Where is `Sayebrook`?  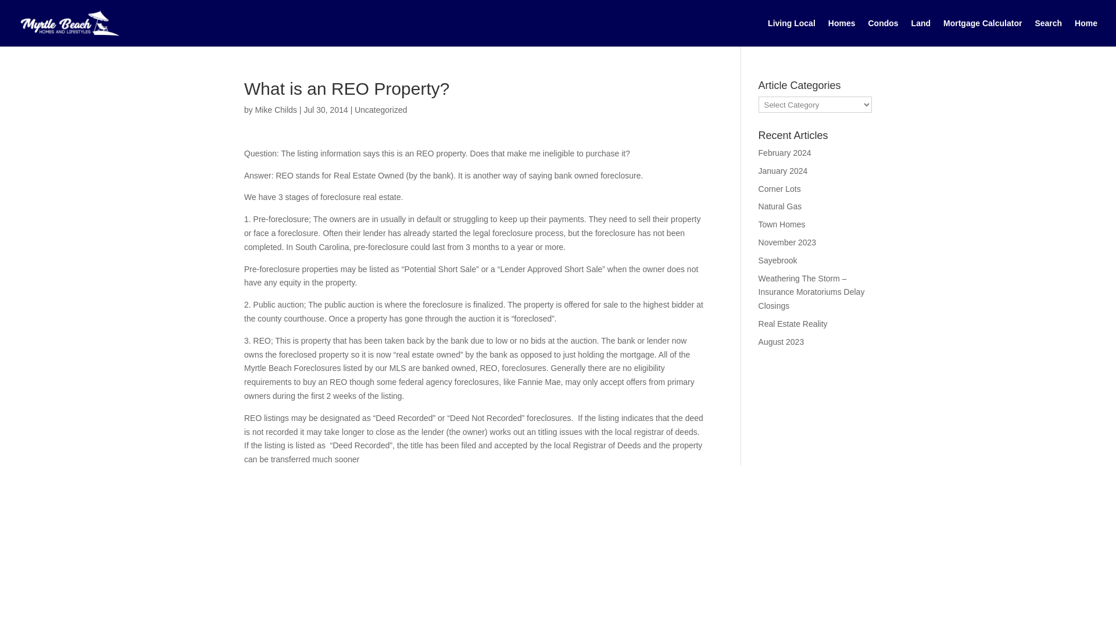
Sayebrook is located at coordinates (778, 260).